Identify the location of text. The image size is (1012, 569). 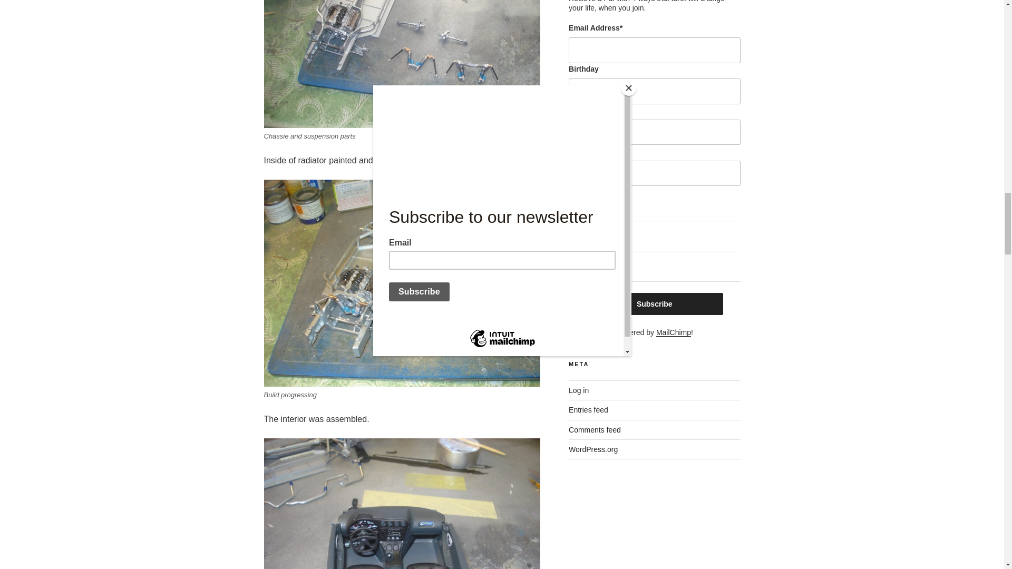
(572, 257).